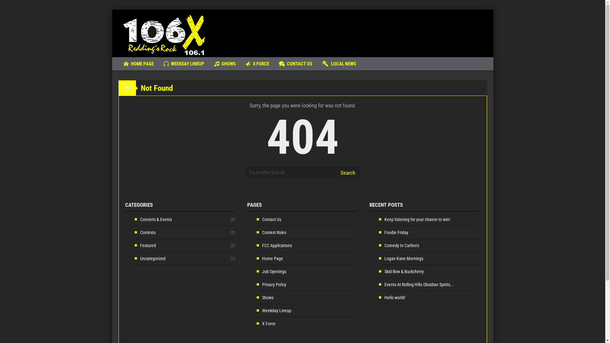  I want to click on Uncategorized, so click(150, 259).